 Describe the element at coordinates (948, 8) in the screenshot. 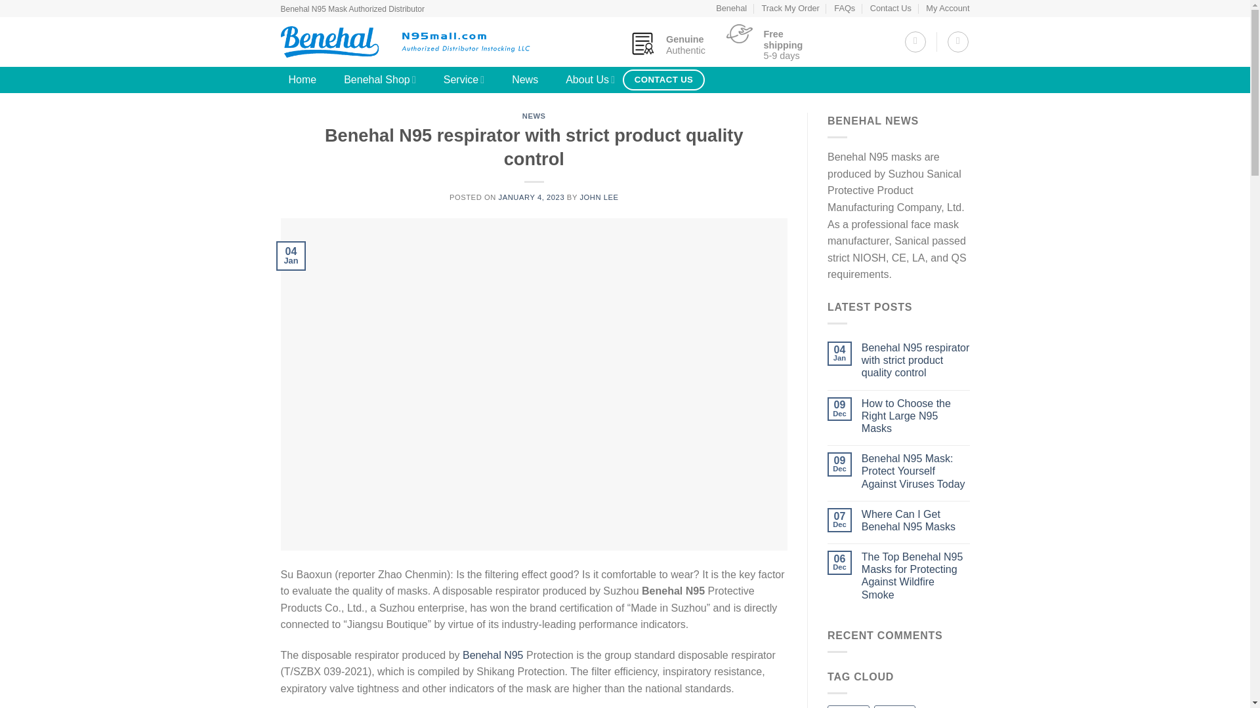

I see `My Account` at that location.